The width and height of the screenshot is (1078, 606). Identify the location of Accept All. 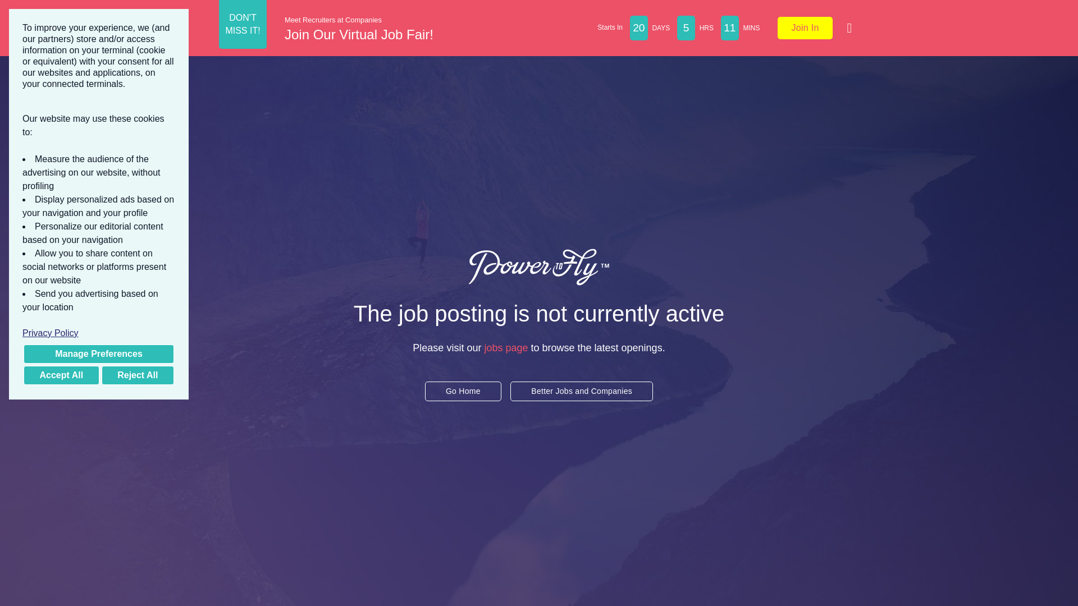
(61, 375).